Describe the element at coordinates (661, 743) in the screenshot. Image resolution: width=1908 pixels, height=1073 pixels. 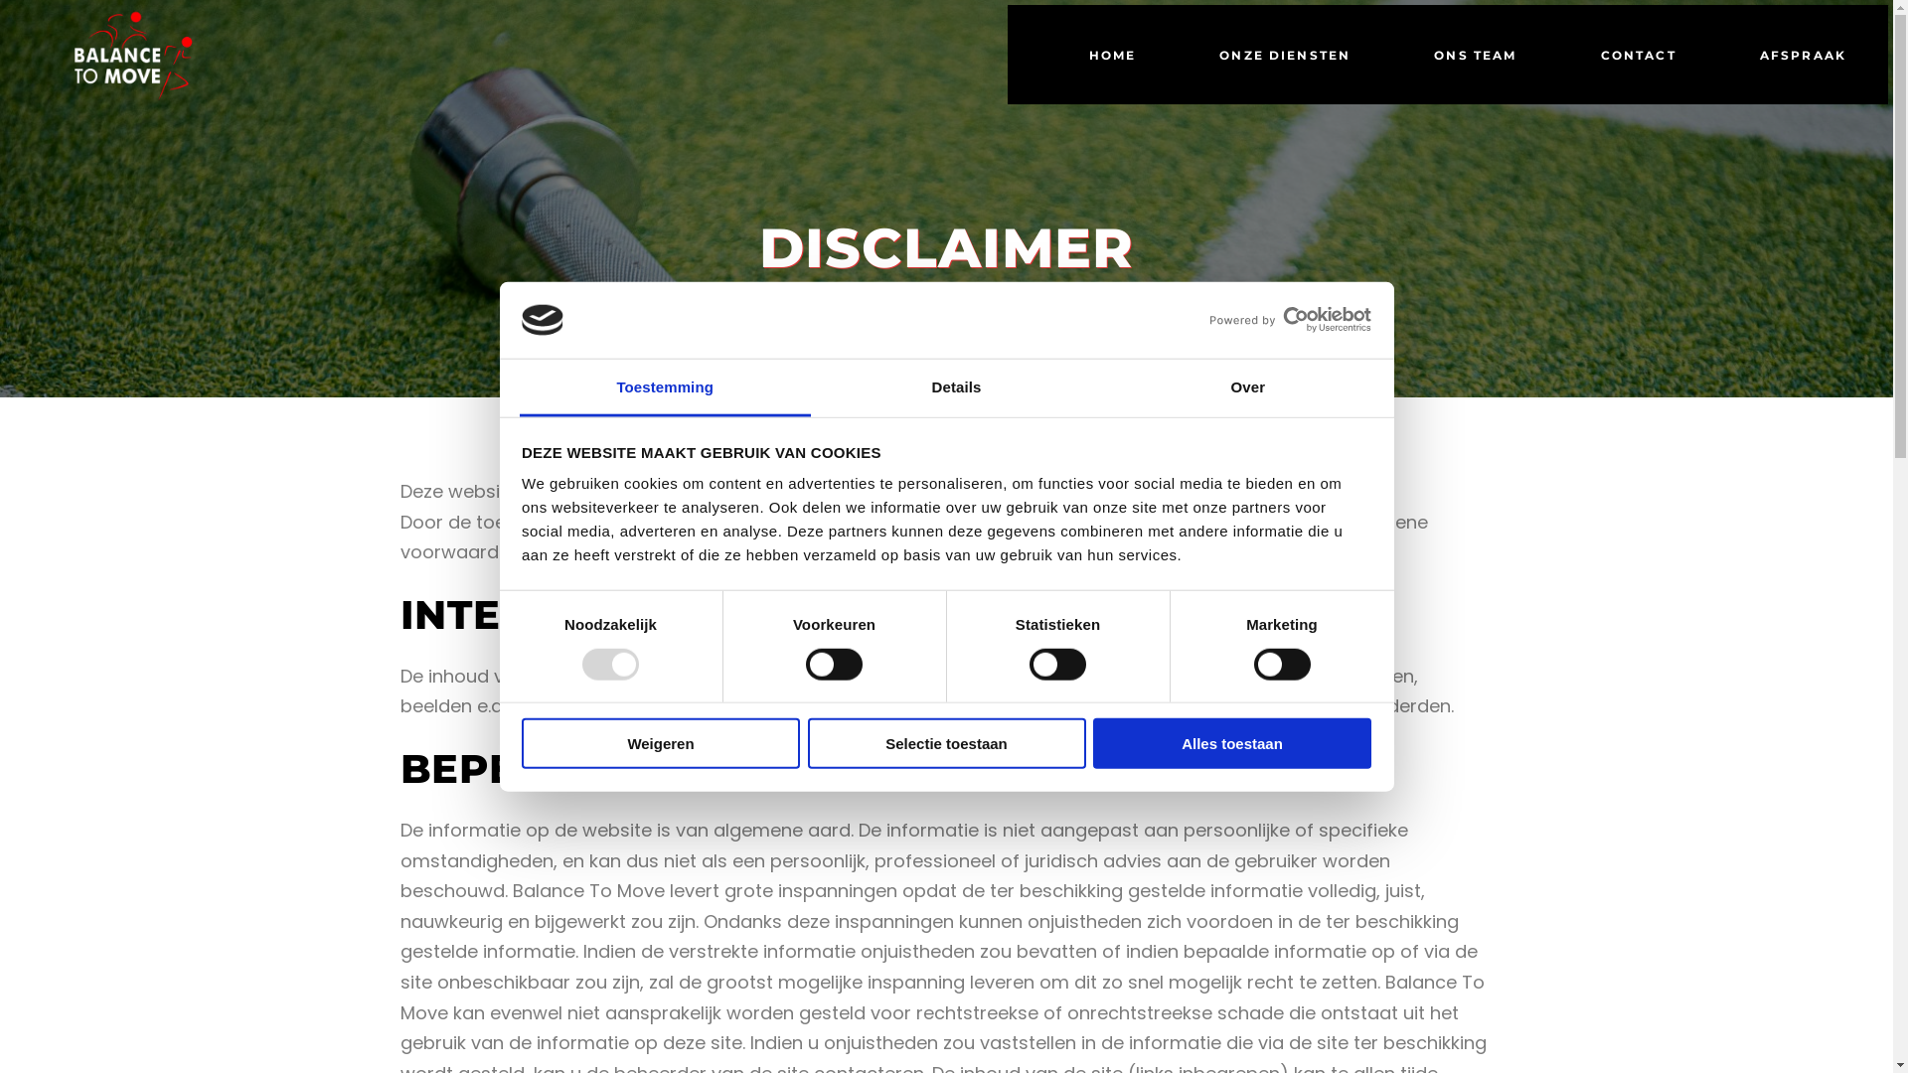
I see `Weigeren` at that location.